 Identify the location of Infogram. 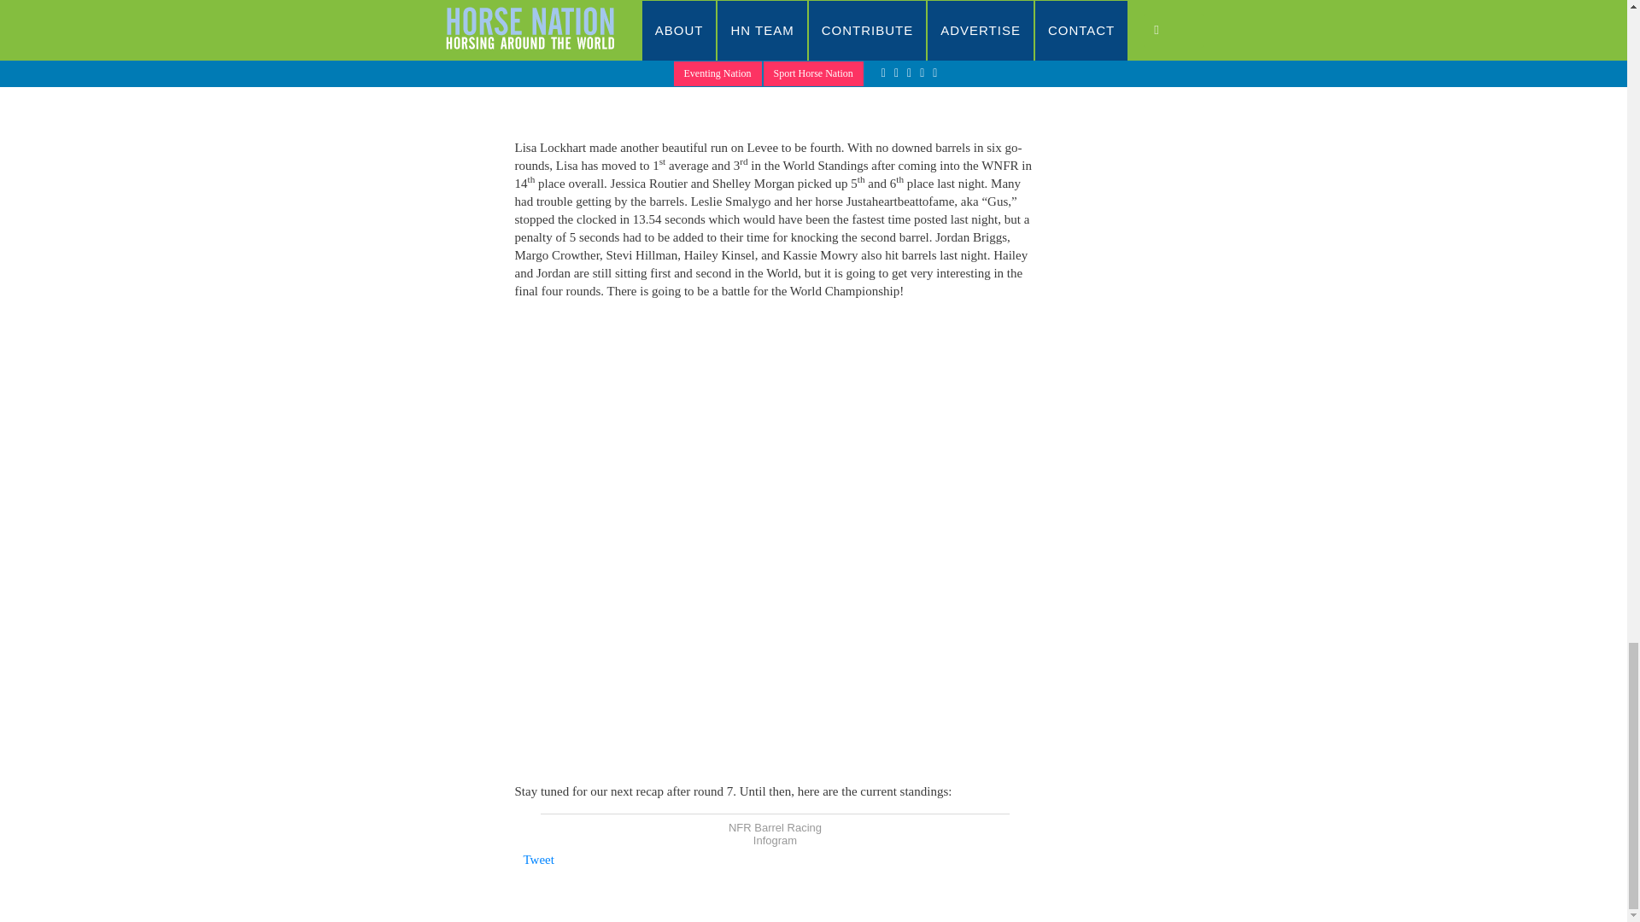
(775, 840).